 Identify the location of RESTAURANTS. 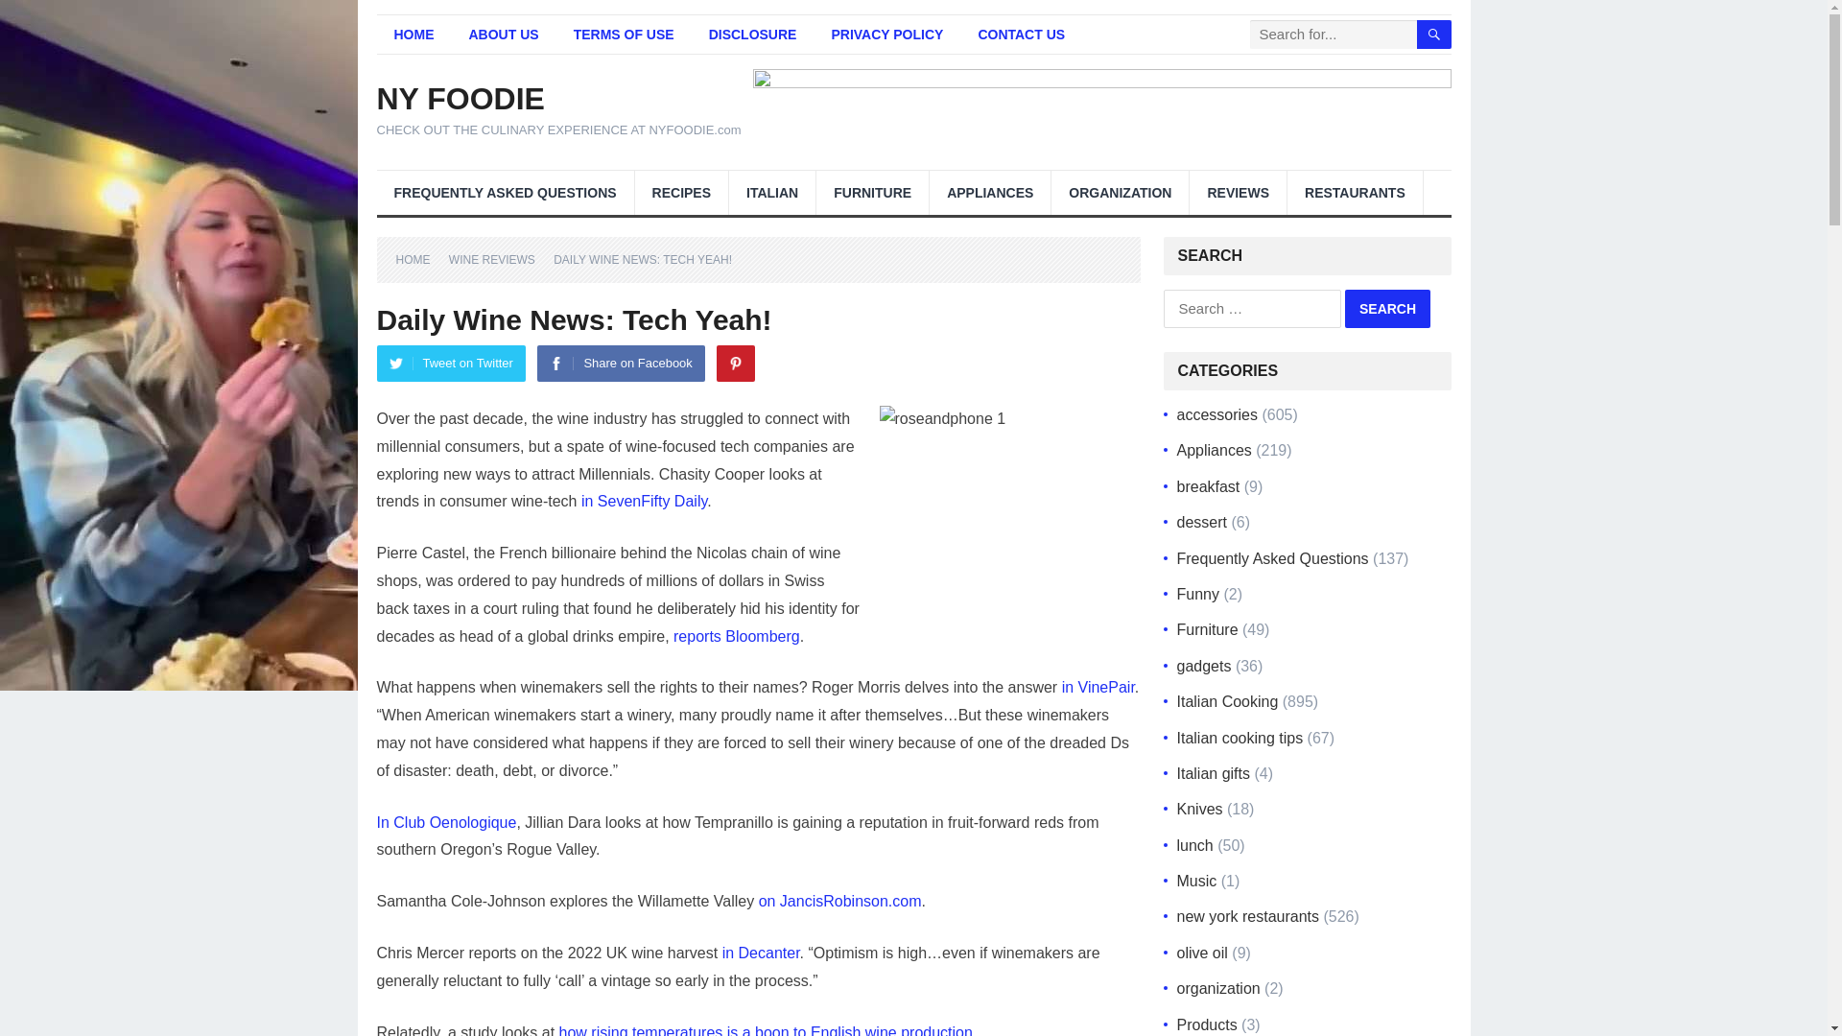
(1355, 192).